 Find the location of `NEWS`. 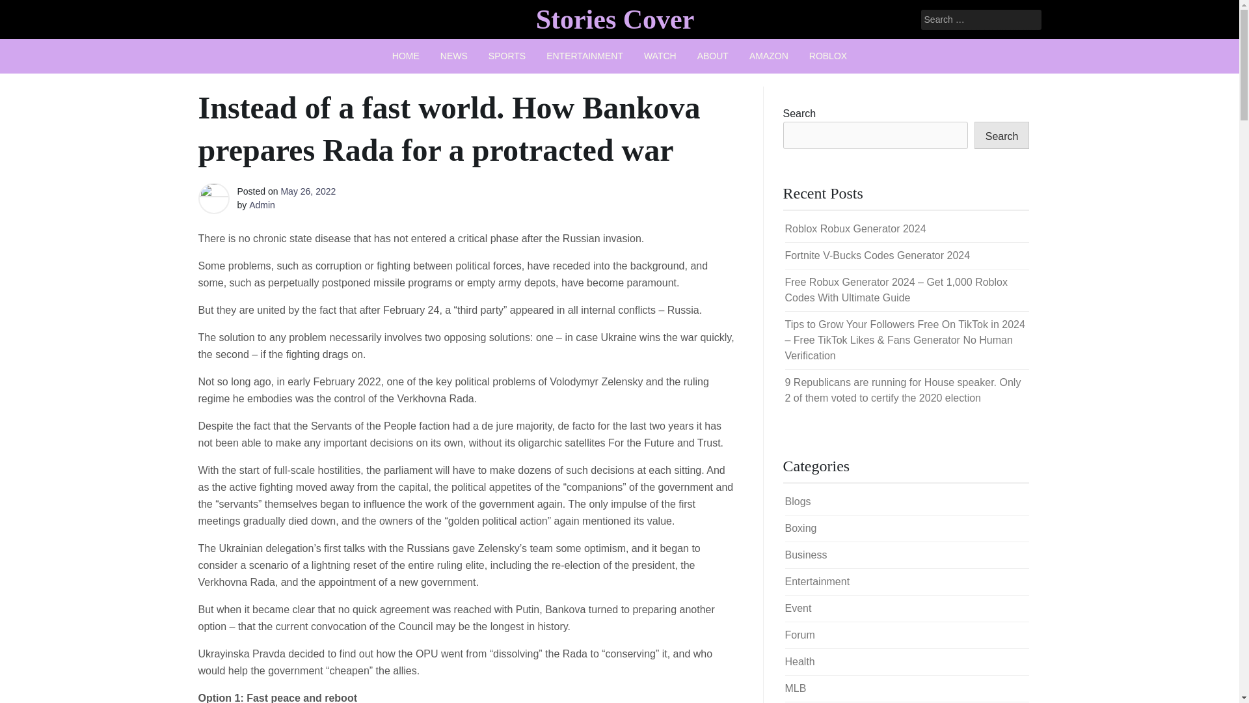

NEWS is located at coordinates (454, 56).